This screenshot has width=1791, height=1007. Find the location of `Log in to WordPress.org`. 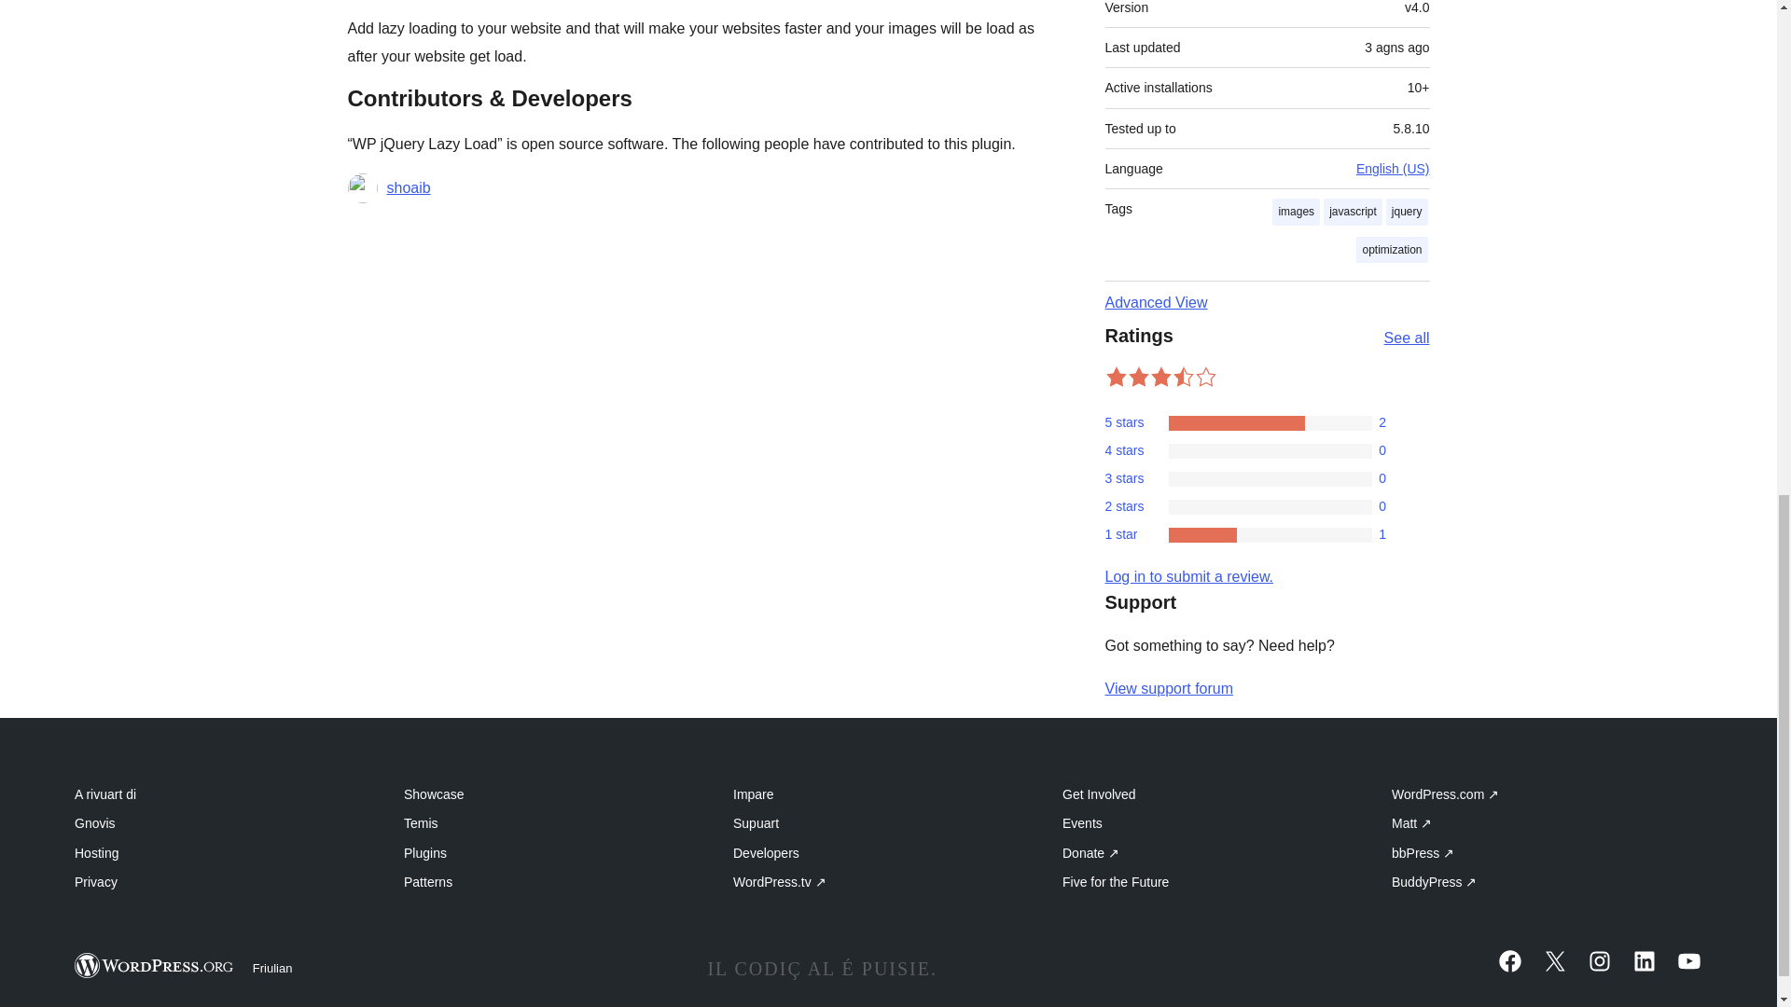

Log in to WordPress.org is located at coordinates (1188, 576).